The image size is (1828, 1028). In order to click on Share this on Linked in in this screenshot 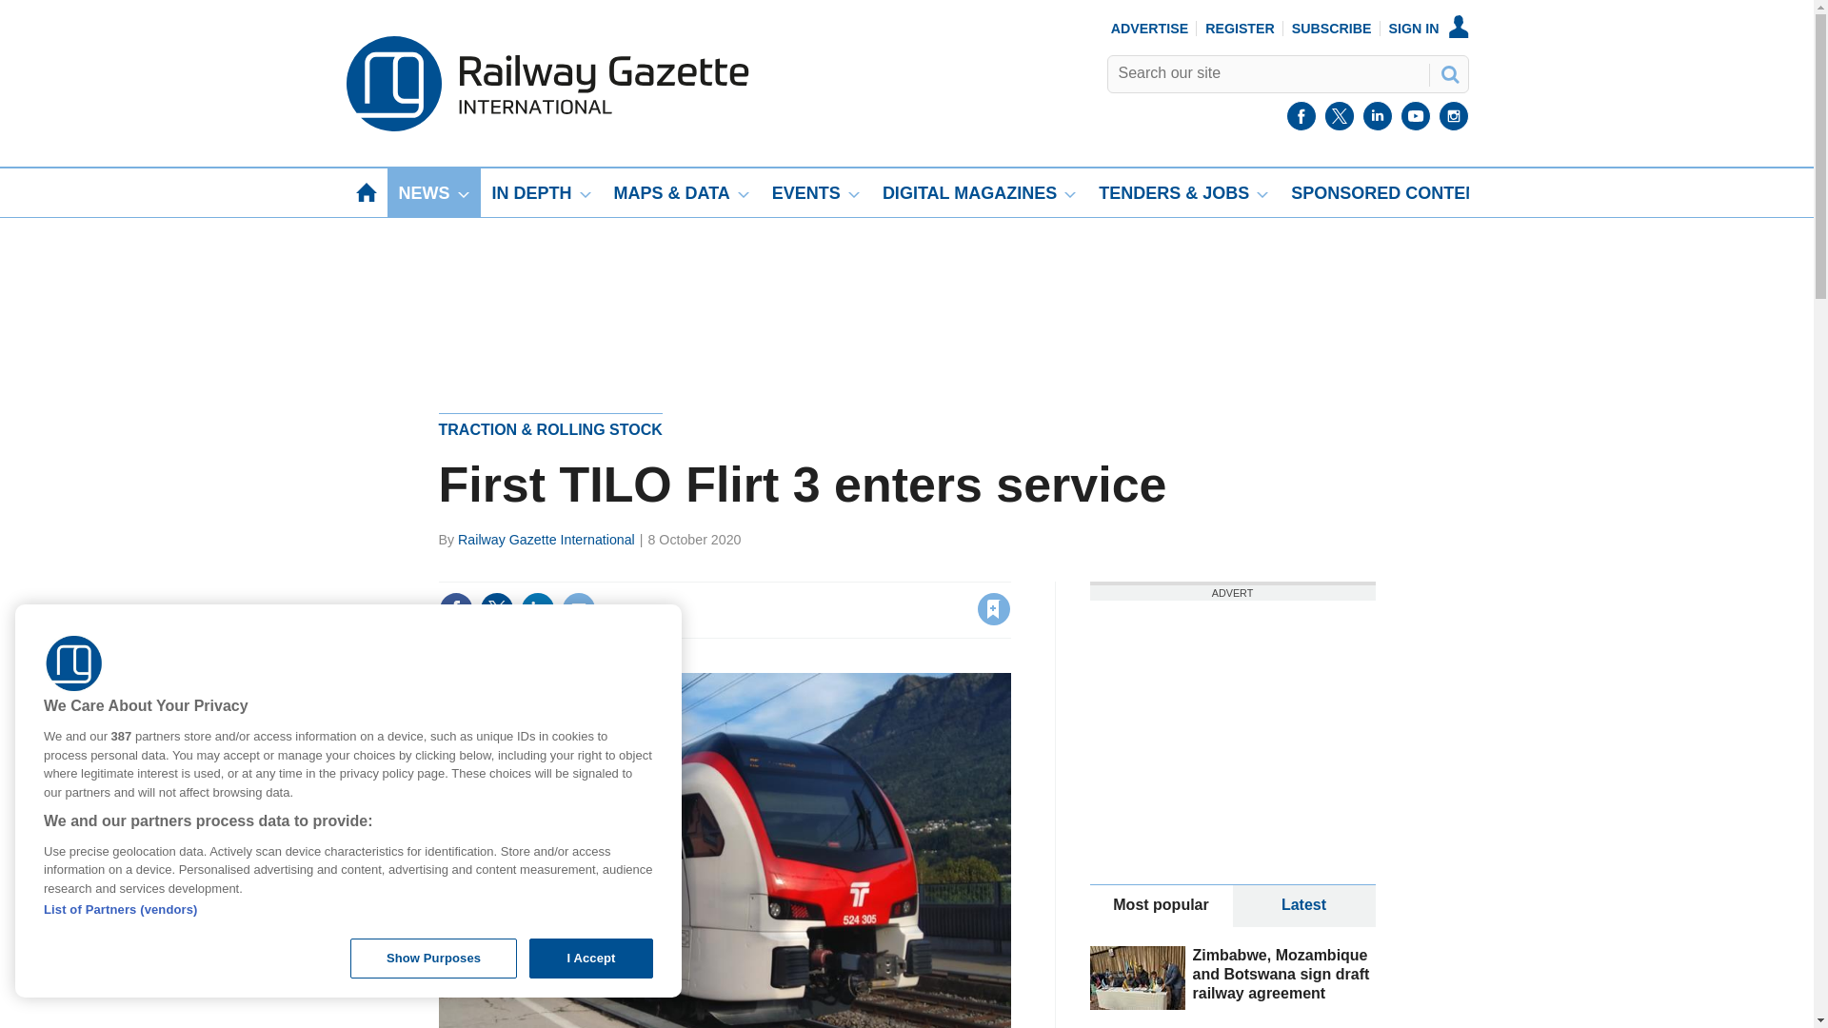, I will do `click(536, 609)`.